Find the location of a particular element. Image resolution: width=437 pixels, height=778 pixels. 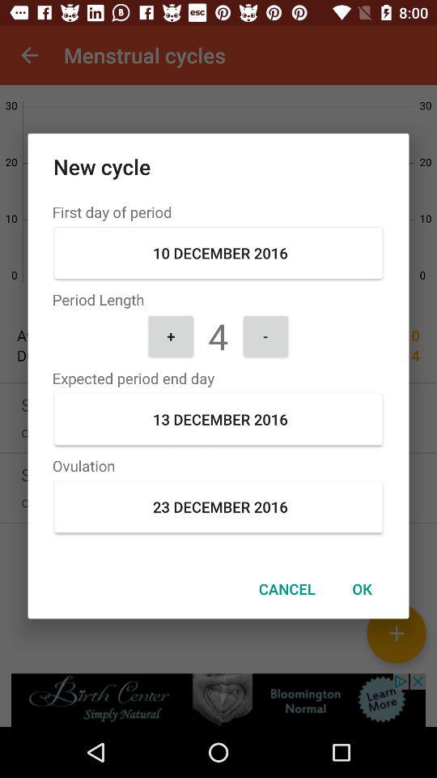

turn off icon next to 4 item is located at coordinates (171, 336).